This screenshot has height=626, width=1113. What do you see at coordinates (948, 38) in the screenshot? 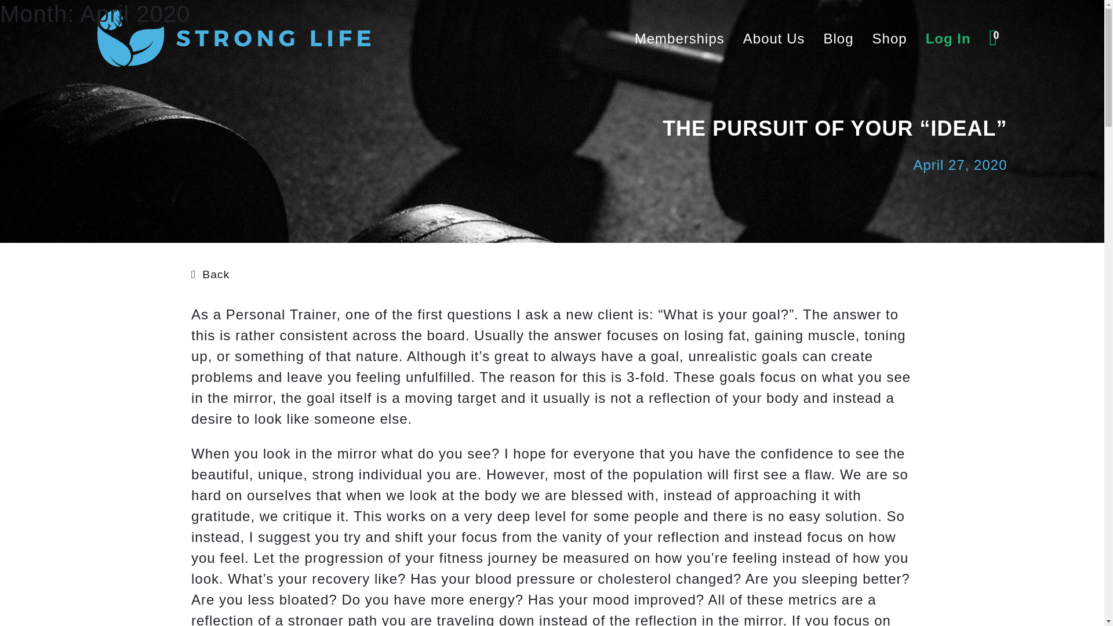
I see `Log In` at bounding box center [948, 38].